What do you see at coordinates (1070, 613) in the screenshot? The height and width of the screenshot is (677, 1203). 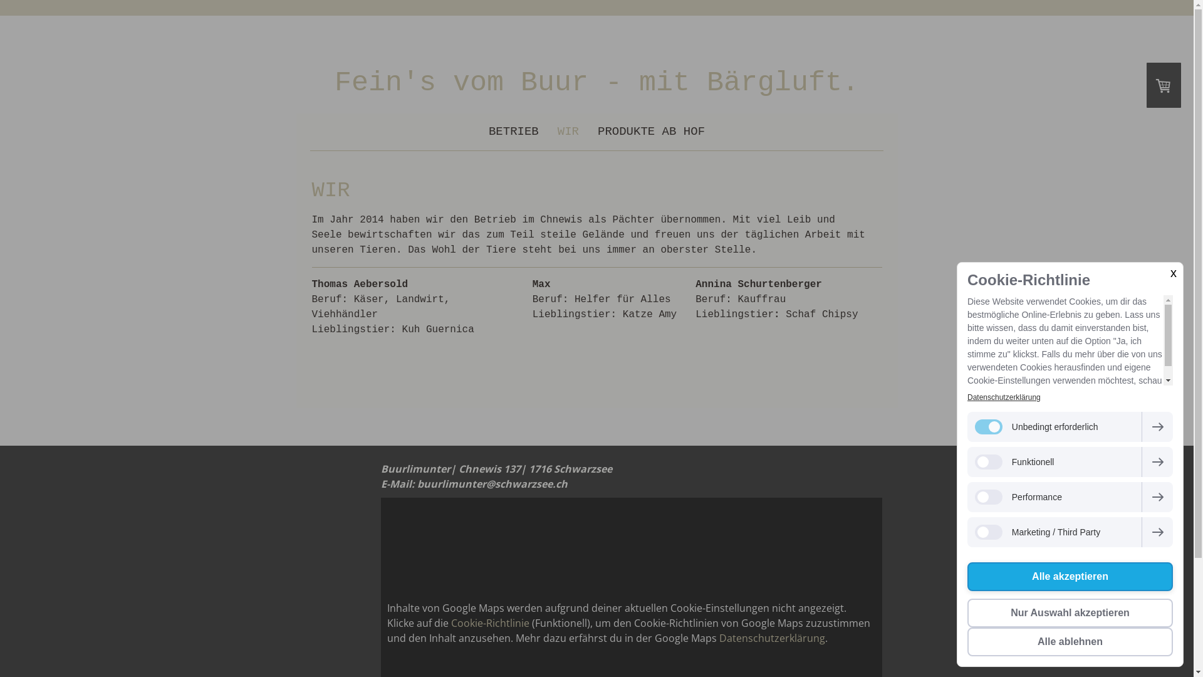 I see `Nur Auswahl akzeptieren` at bounding box center [1070, 613].